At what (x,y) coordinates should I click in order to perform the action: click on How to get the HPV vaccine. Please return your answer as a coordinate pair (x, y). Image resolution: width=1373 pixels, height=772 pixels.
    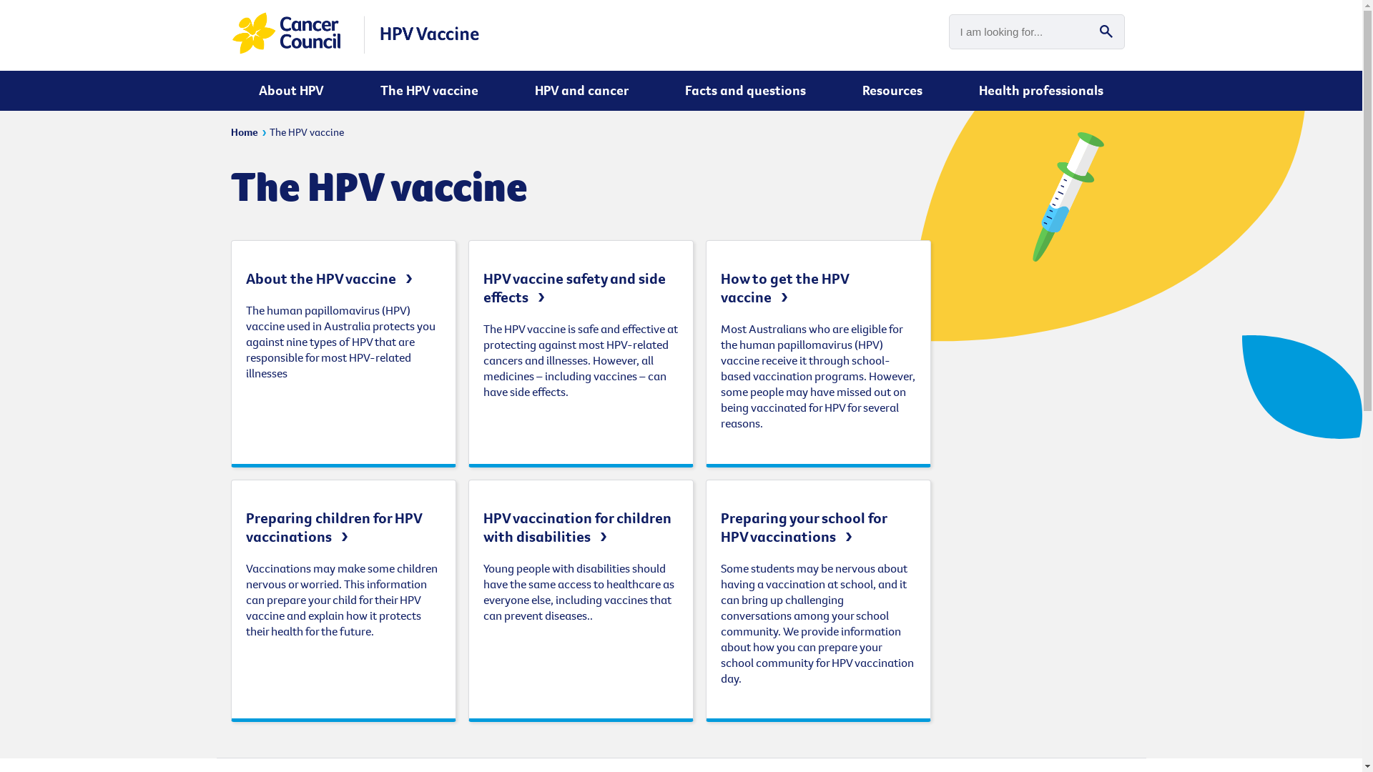
    Looking at the image, I should click on (785, 288).